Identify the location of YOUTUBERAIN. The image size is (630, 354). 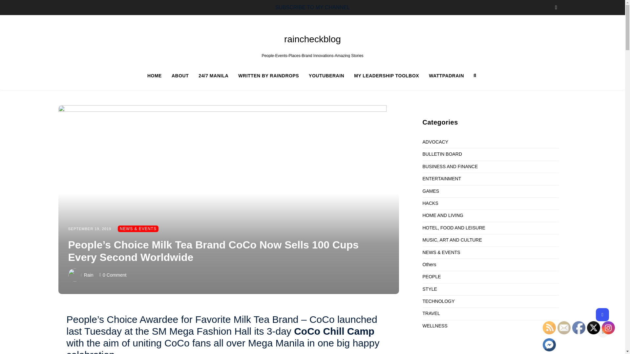
(331, 75).